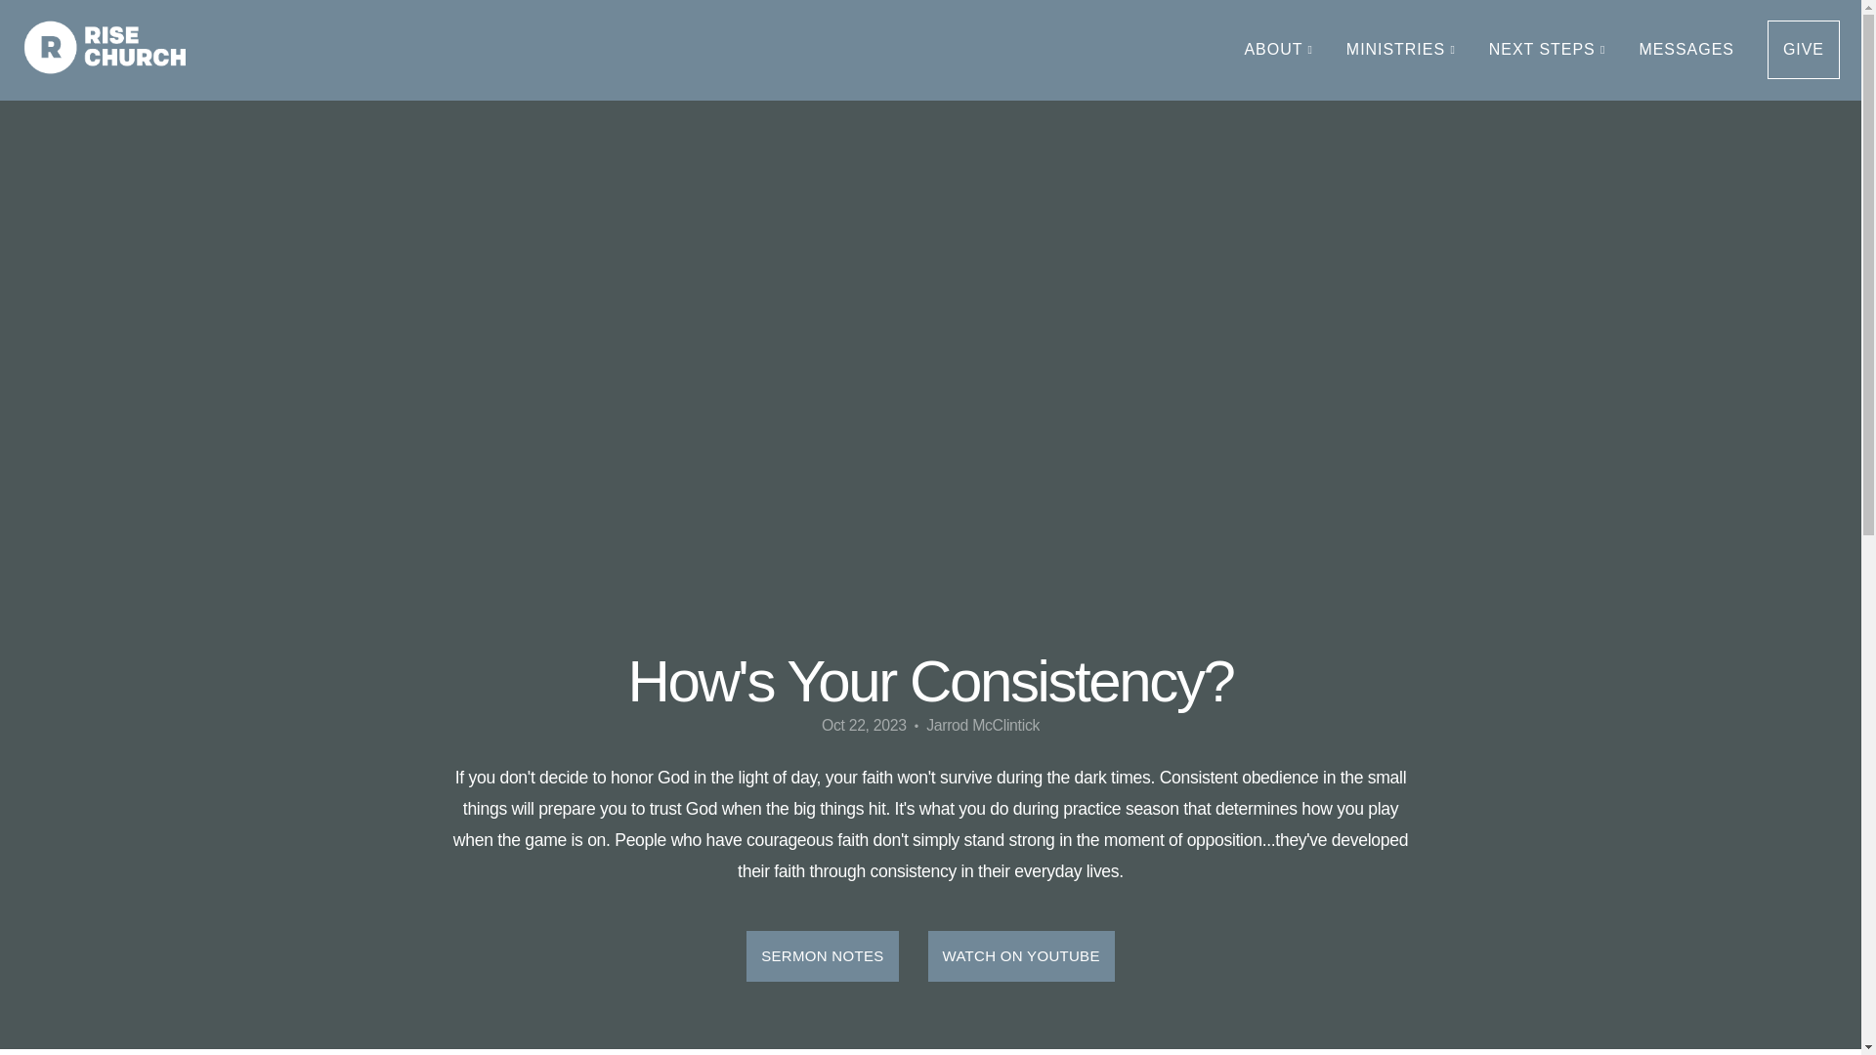 This screenshot has width=1876, height=1055. I want to click on WATCH ON YOUTUBE, so click(1021, 955).